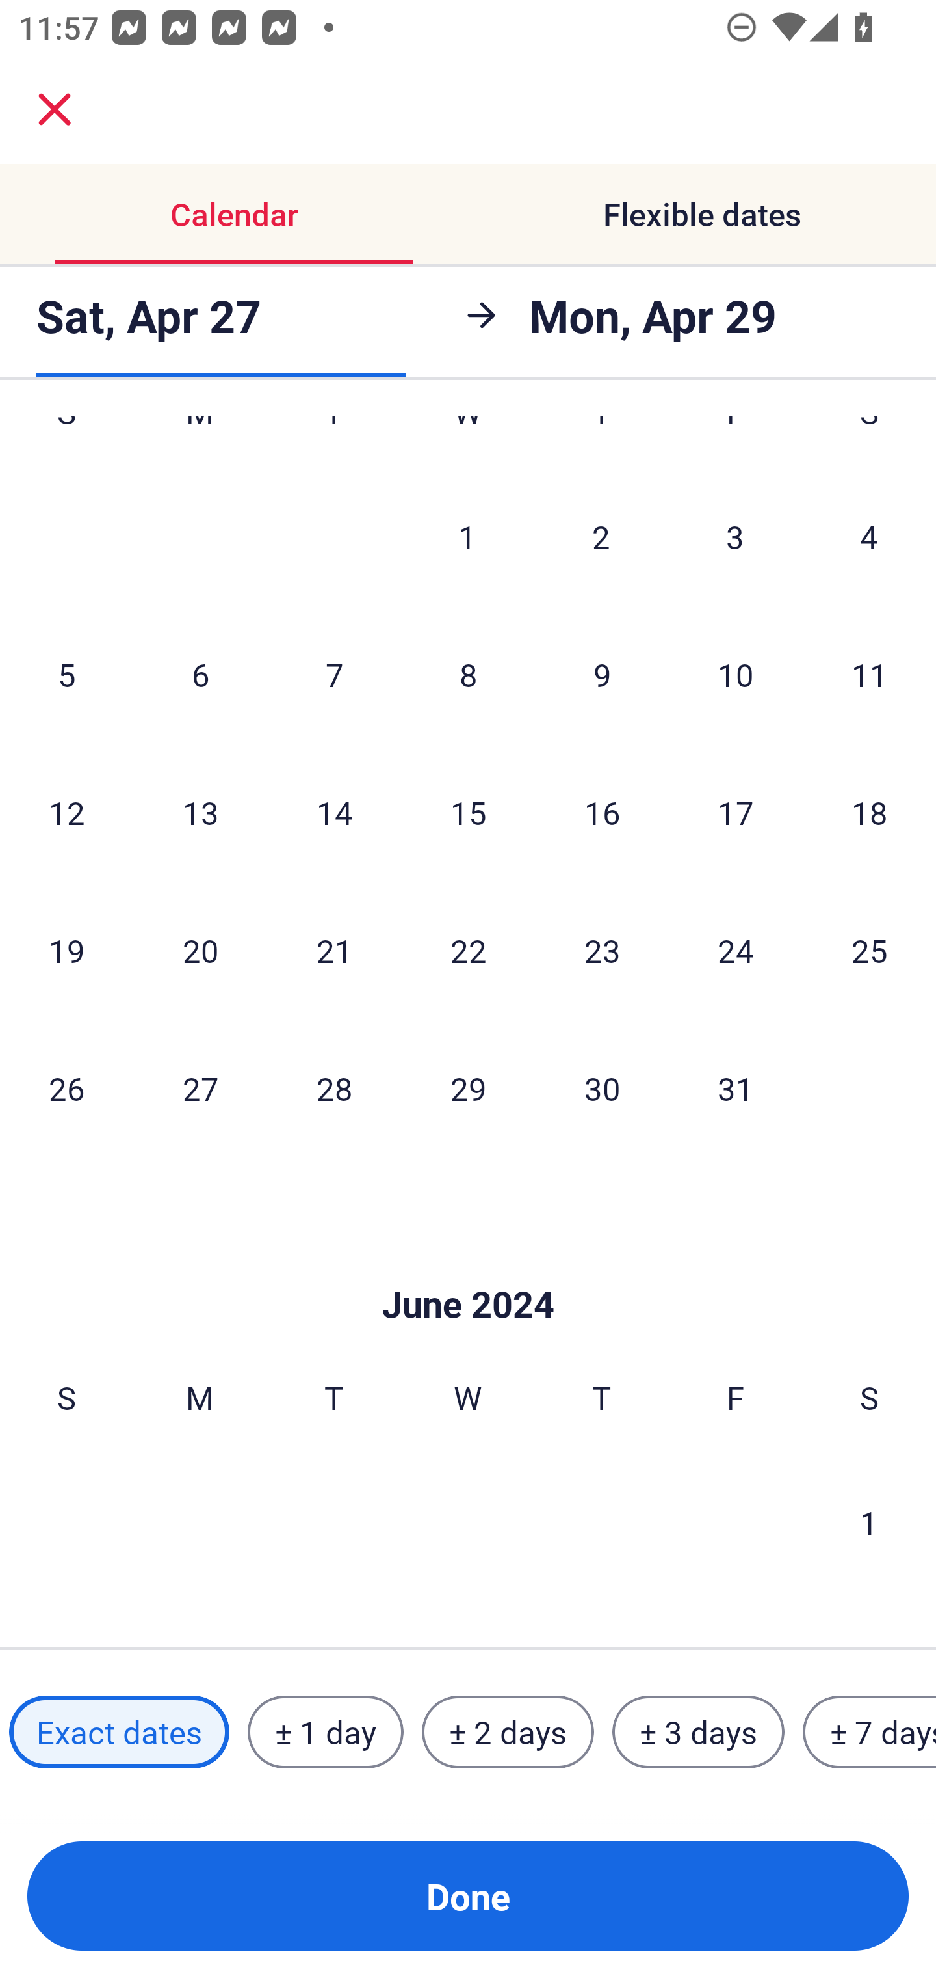 The width and height of the screenshot is (936, 1978). Describe the element at coordinates (698, 1731) in the screenshot. I see `± 3 days` at that location.